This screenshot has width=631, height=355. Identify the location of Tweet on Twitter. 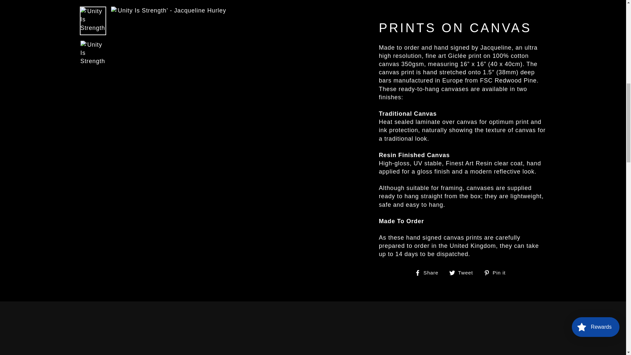
(463, 272).